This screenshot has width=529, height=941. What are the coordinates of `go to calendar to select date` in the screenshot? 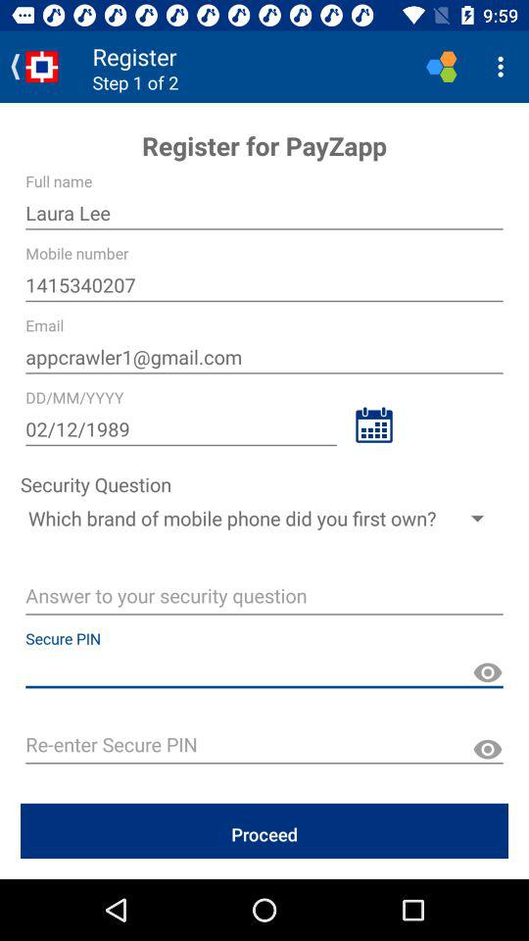 It's located at (374, 425).